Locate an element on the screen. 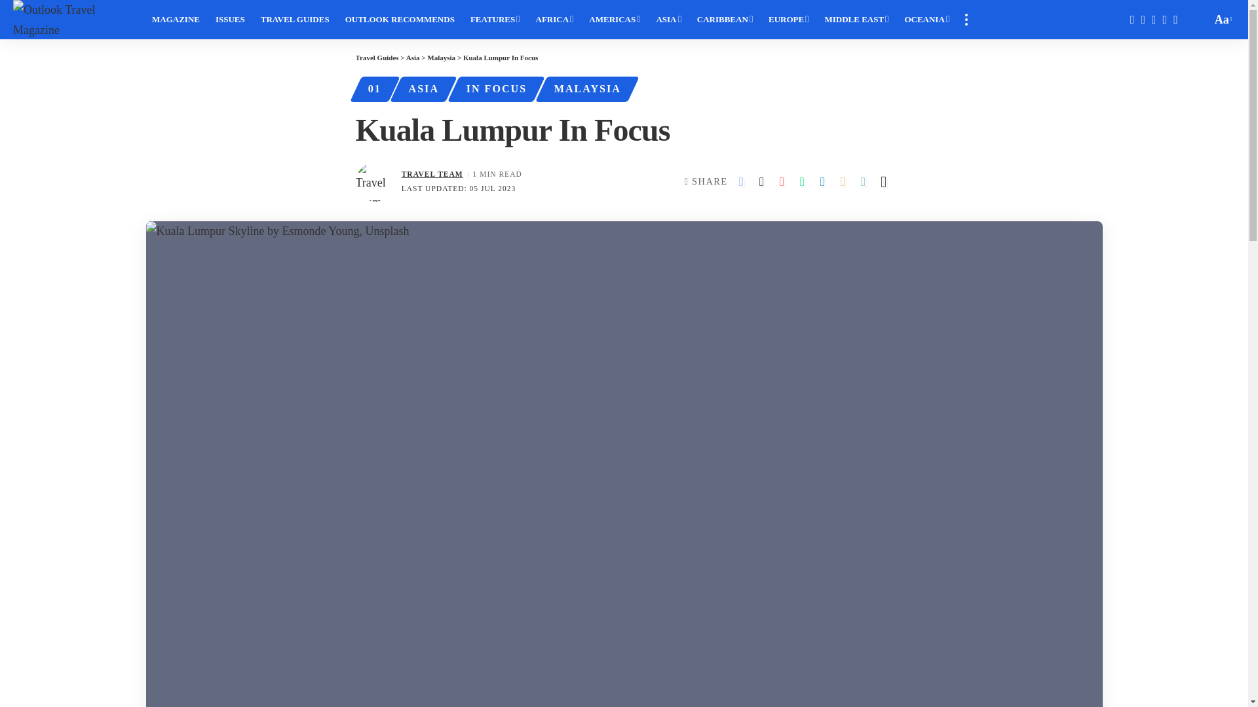  AMERICAS is located at coordinates (615, 20).